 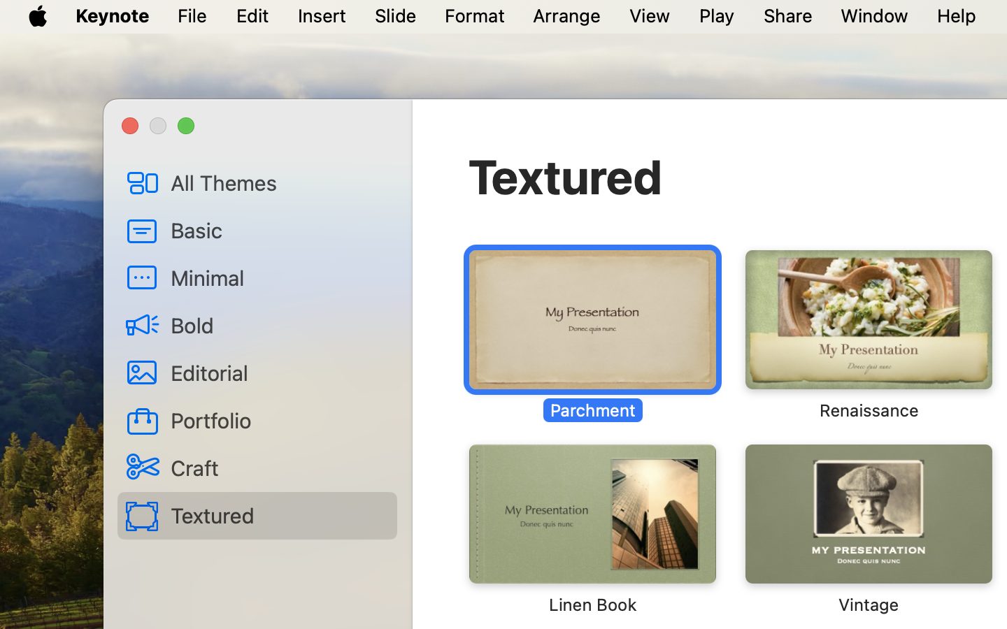 What do you see at coordinates (868, 335) in the screenshot?
I see `‎⁨Renaissance⁩` at bounding box center [868, 335].